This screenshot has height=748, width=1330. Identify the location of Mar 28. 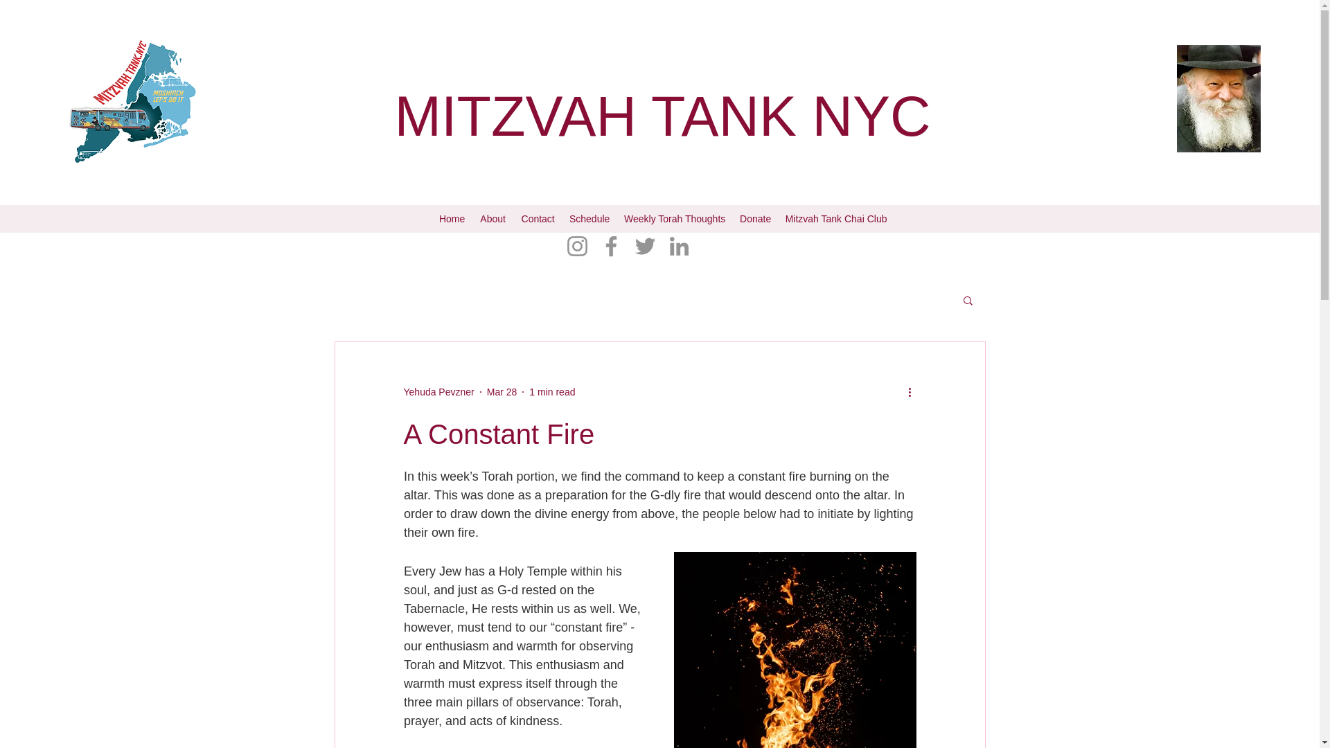
(502, 392).